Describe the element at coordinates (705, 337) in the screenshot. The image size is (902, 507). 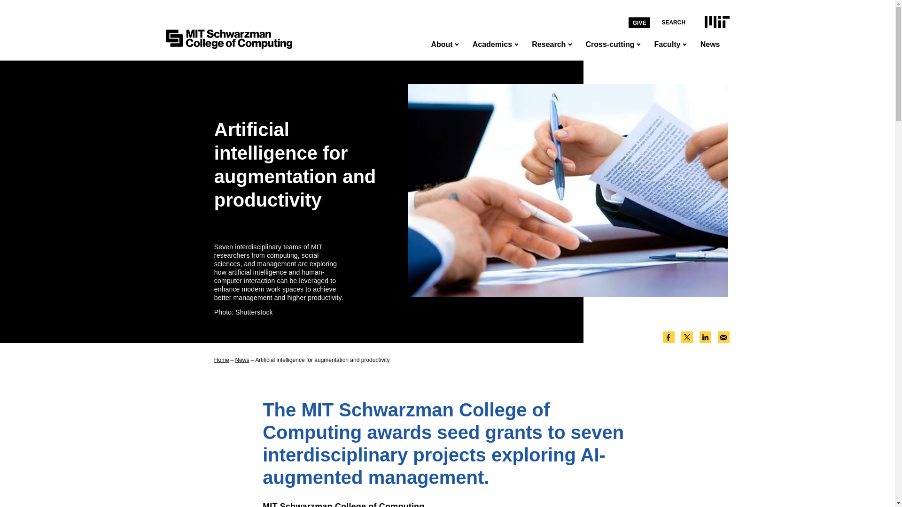
I see `LinkedIn` at that location.